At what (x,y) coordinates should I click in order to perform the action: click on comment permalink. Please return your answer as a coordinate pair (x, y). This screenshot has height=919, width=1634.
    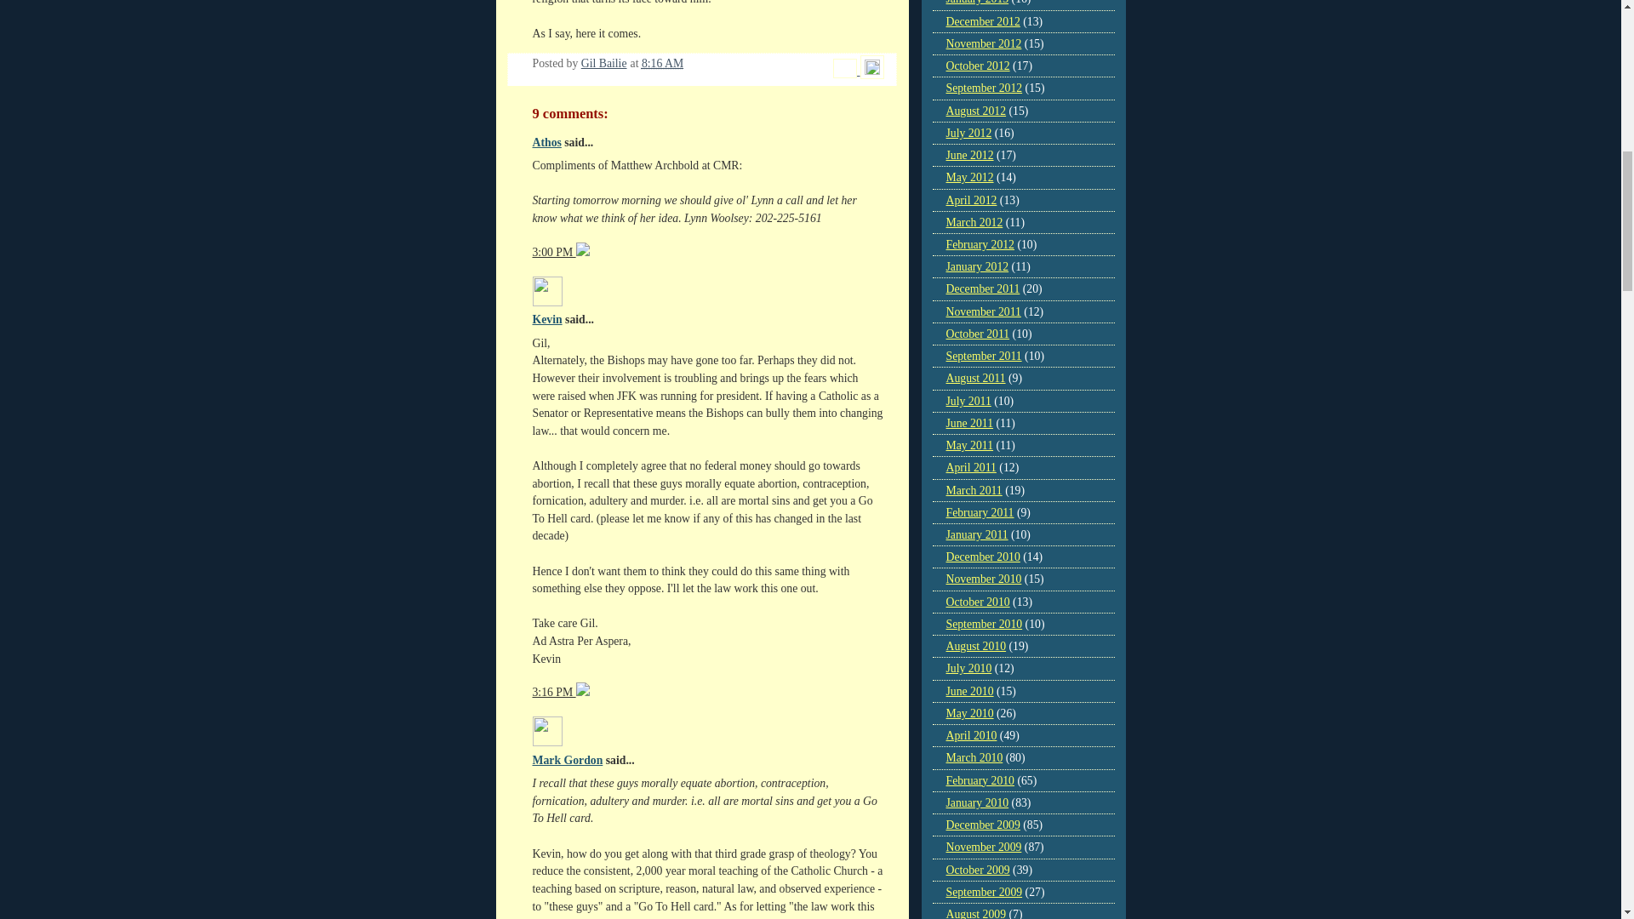
    Looking at the image, I should click on (554, 252).